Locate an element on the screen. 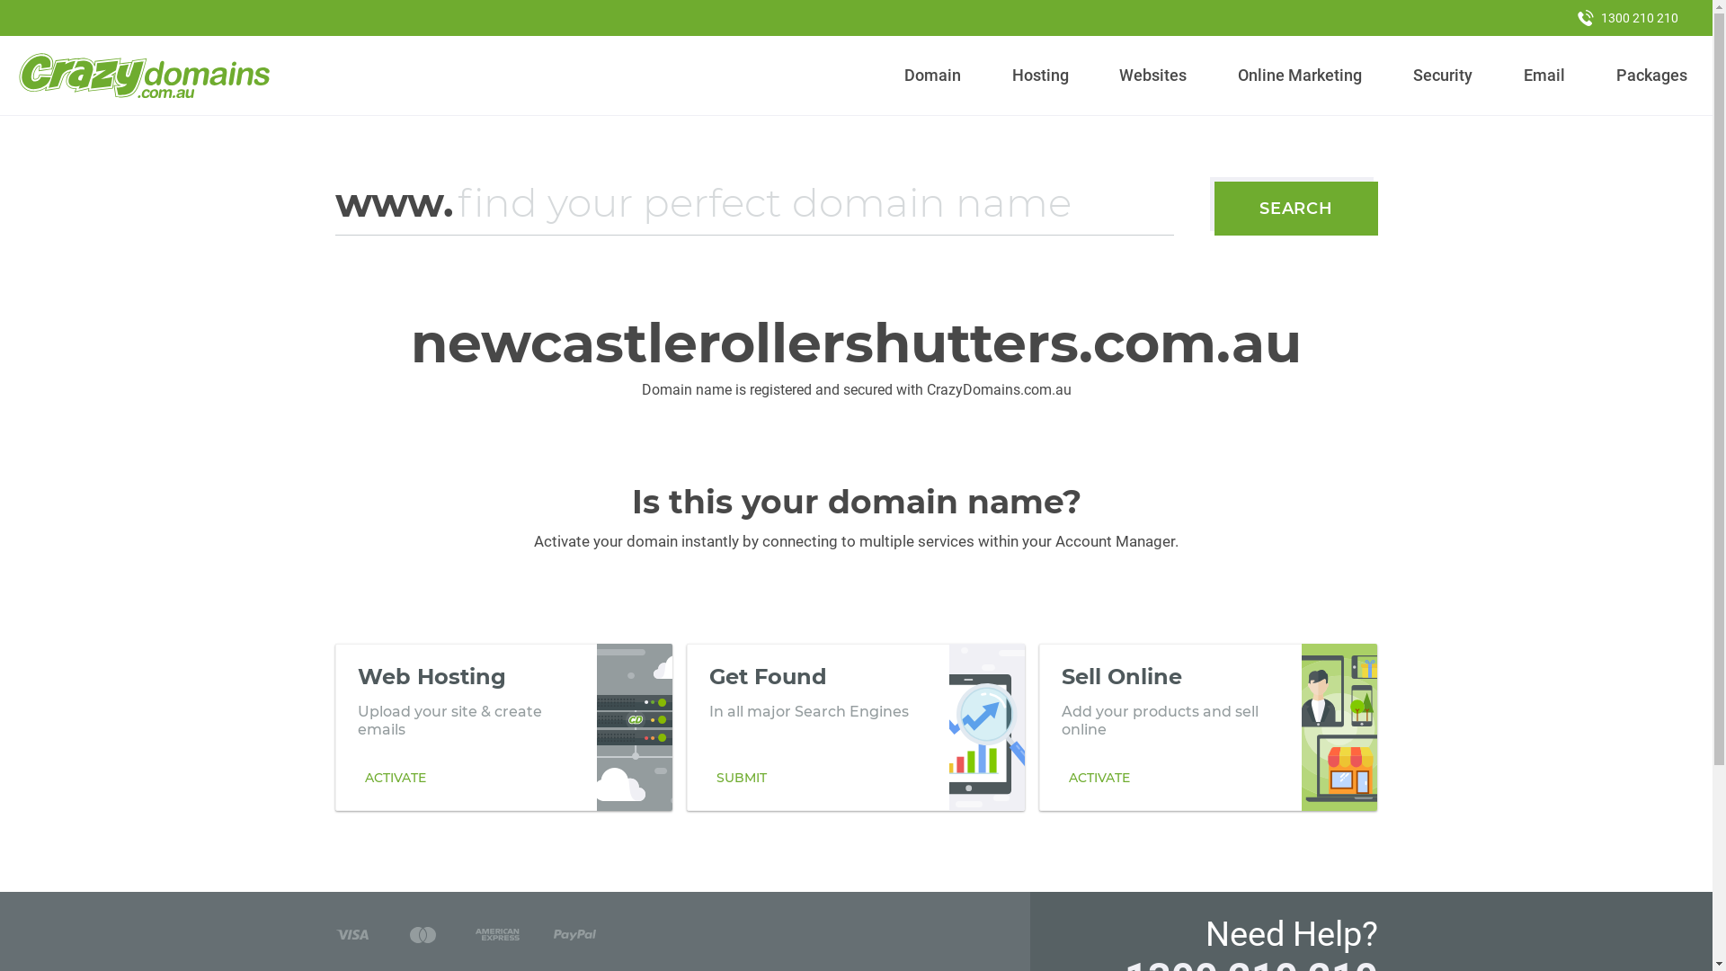 The image size is (1726, 971). Websites is located at coordinates (1153, 76).